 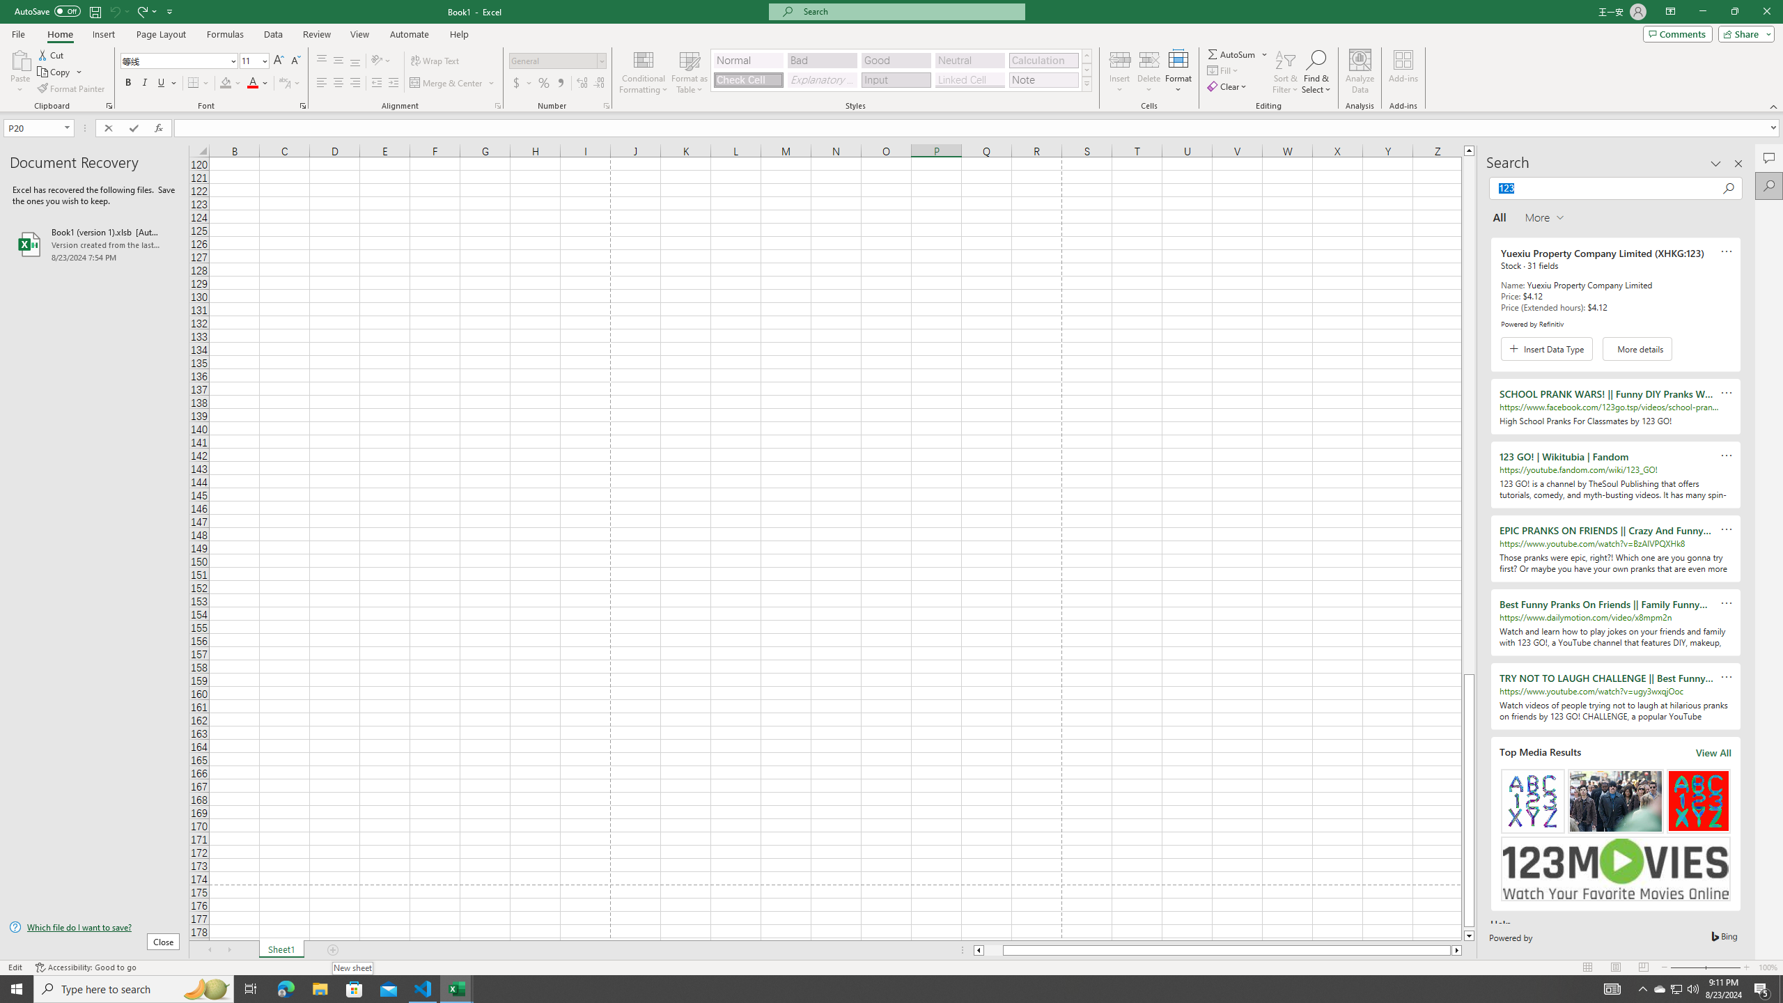 I want to click on AutoSum, so click(x=1238, y=54).